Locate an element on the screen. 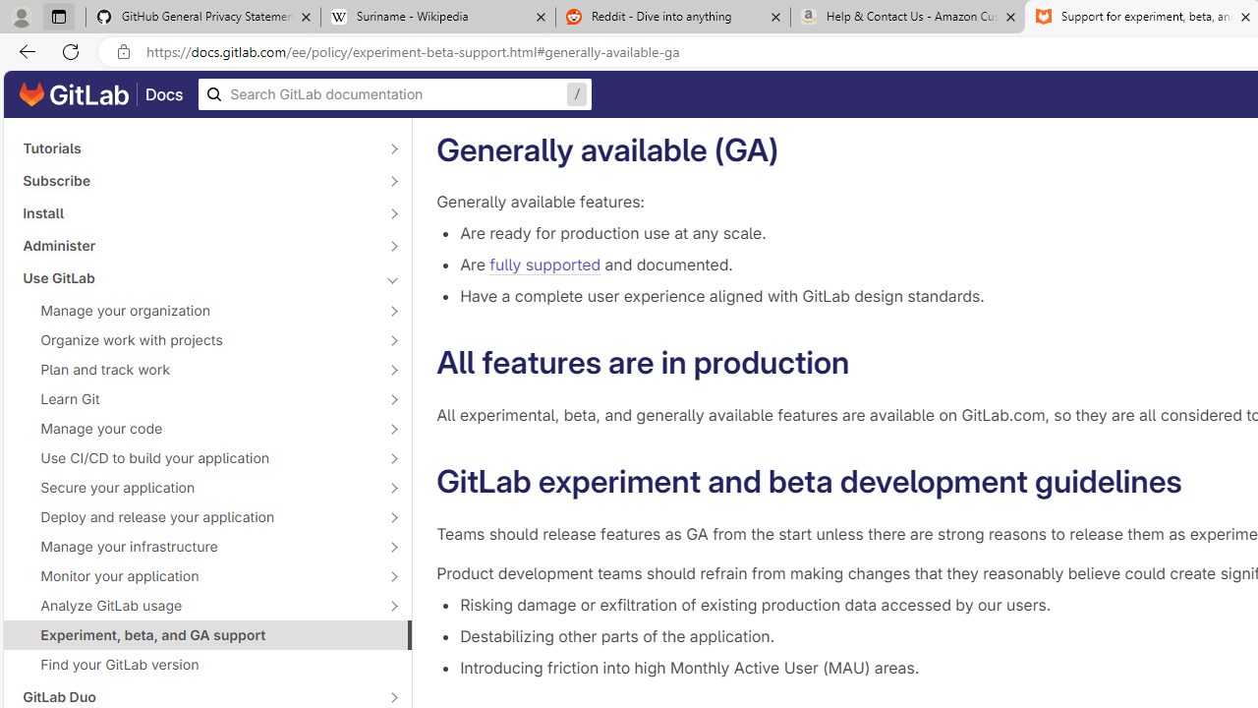 This screenshot has height=708, width=1258. Manage your code is located at coordinates (197, 429).